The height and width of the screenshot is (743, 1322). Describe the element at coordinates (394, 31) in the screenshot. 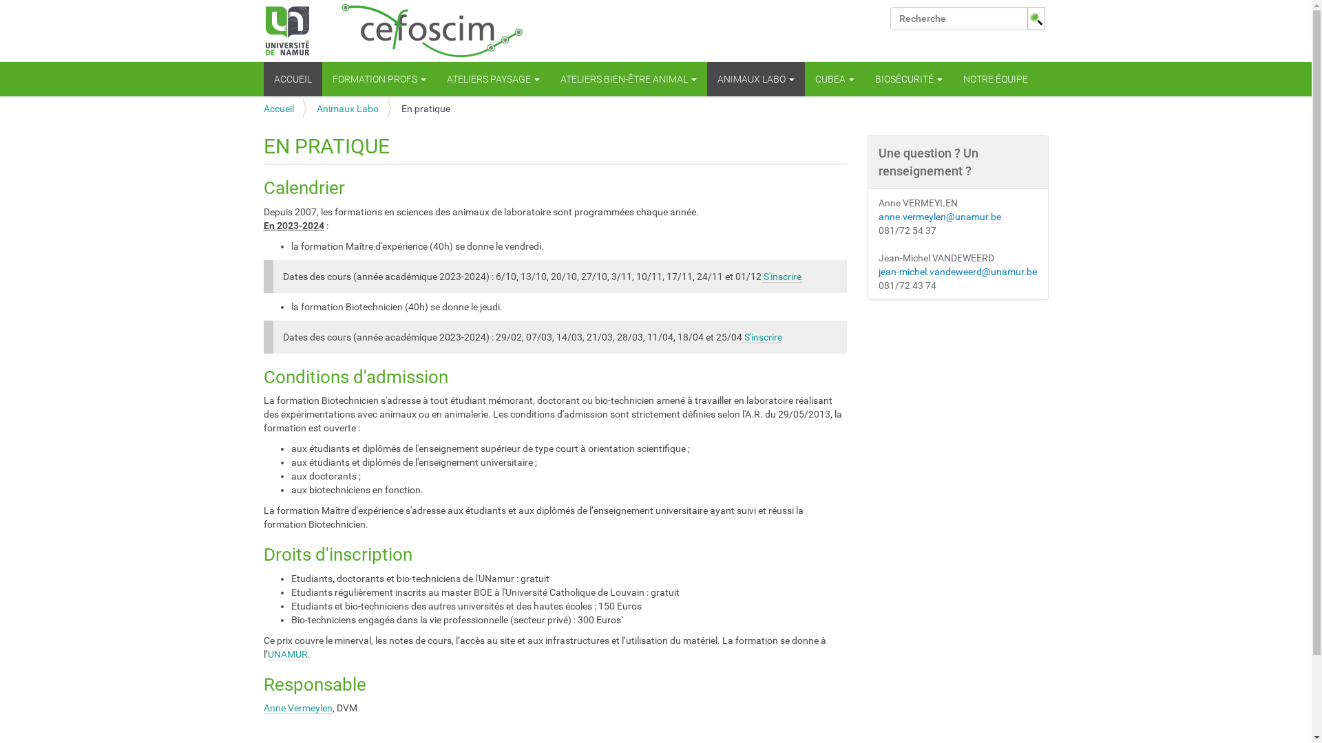

I see `CeFoSciM` at that location.